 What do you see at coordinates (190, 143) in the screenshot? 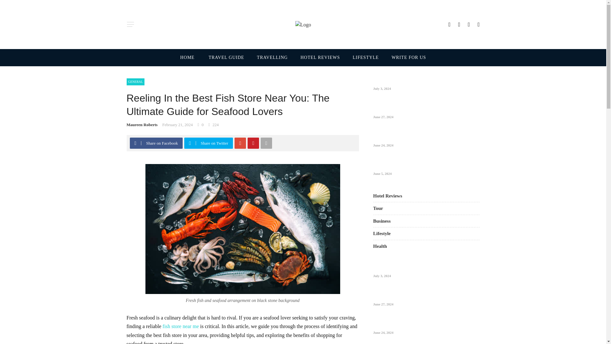
I see `Twitter` at bounding box center [190, 143].